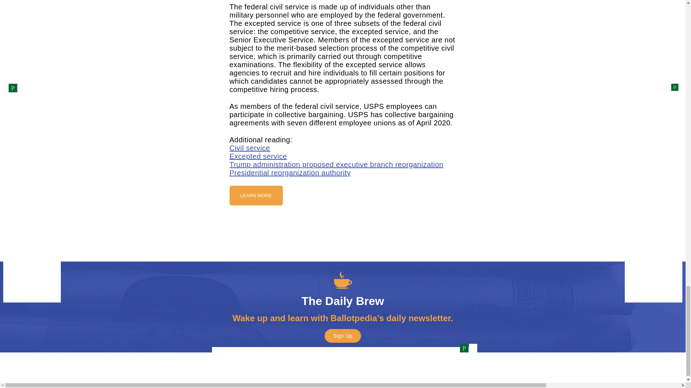 Image resolution: width=691 pixels, height=388 pixels. Describe the element at coordinates (272, 365) in the screenshot. I see `Privacy Policy` at that location.